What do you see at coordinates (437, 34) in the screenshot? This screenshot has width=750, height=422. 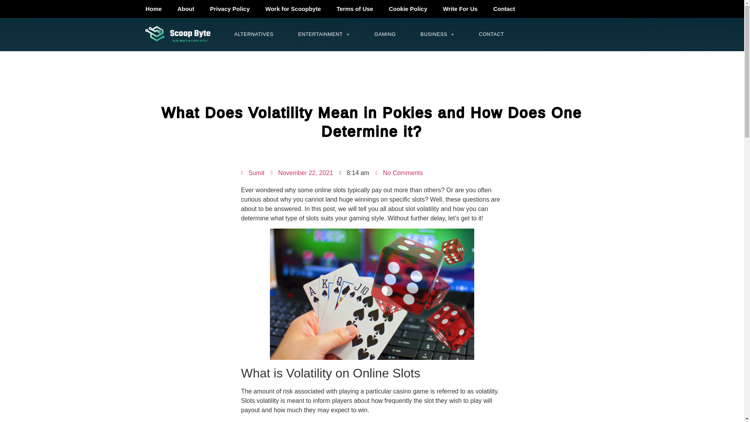 I see `BUSINESS` at bounding box center [437, 34].